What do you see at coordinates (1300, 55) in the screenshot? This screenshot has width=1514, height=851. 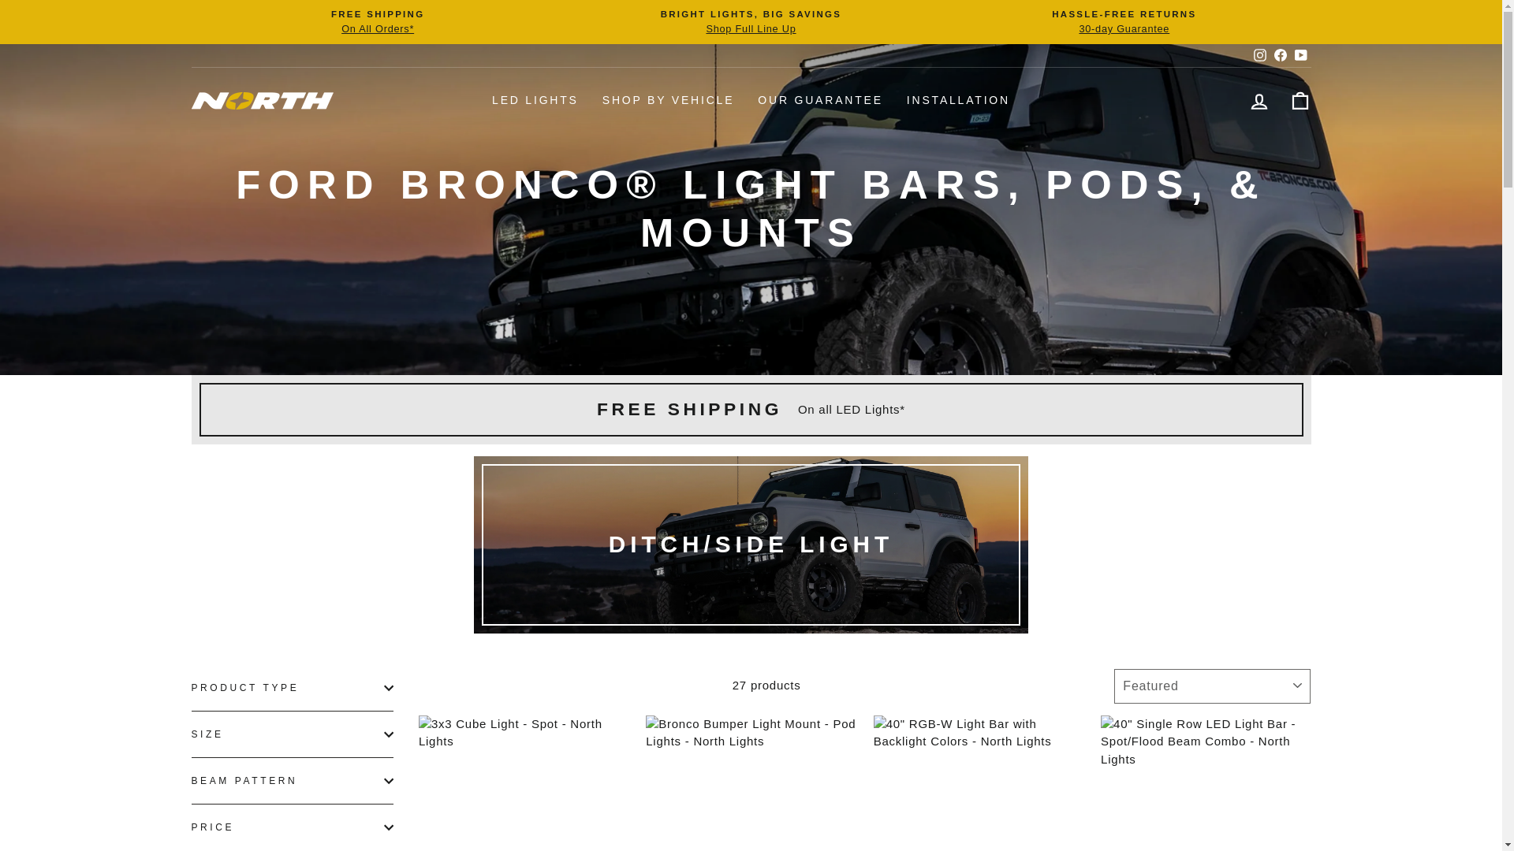 I see `North Lights Co on YouTube` at bounding box center [1300, 55].